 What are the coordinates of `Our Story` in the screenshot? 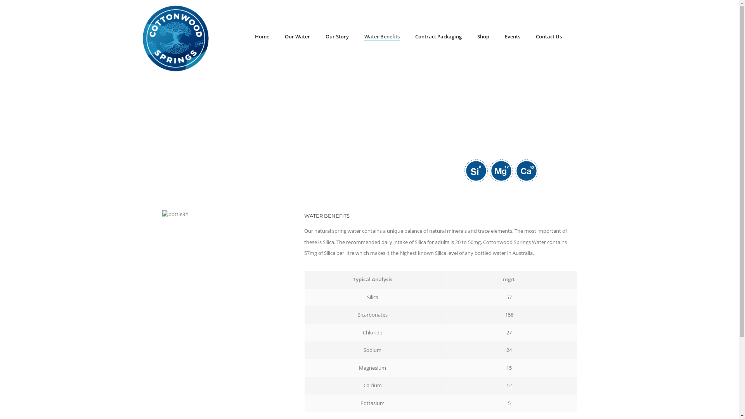 It's located at (337, 23).